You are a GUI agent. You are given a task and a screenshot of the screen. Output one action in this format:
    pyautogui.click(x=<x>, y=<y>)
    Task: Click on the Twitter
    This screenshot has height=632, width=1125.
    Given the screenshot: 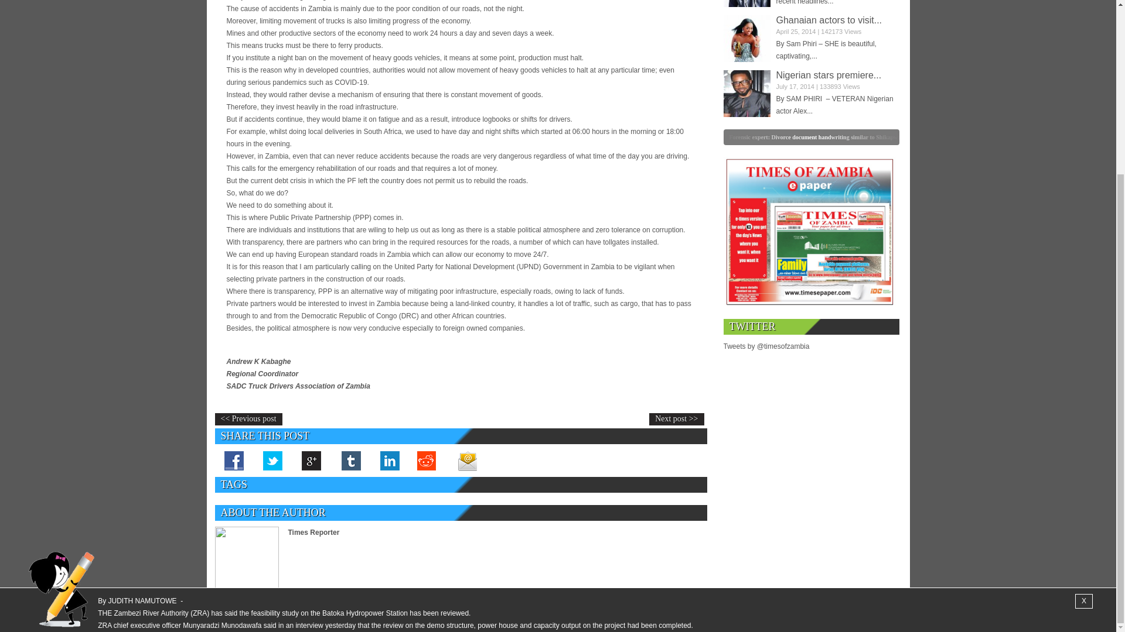 What is the action you would take?
    pyautogui.click(x=272, y=460)
    